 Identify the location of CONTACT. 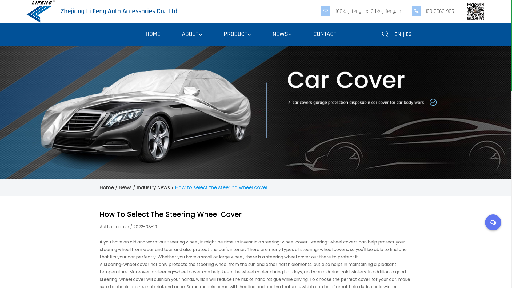
(325, 34).